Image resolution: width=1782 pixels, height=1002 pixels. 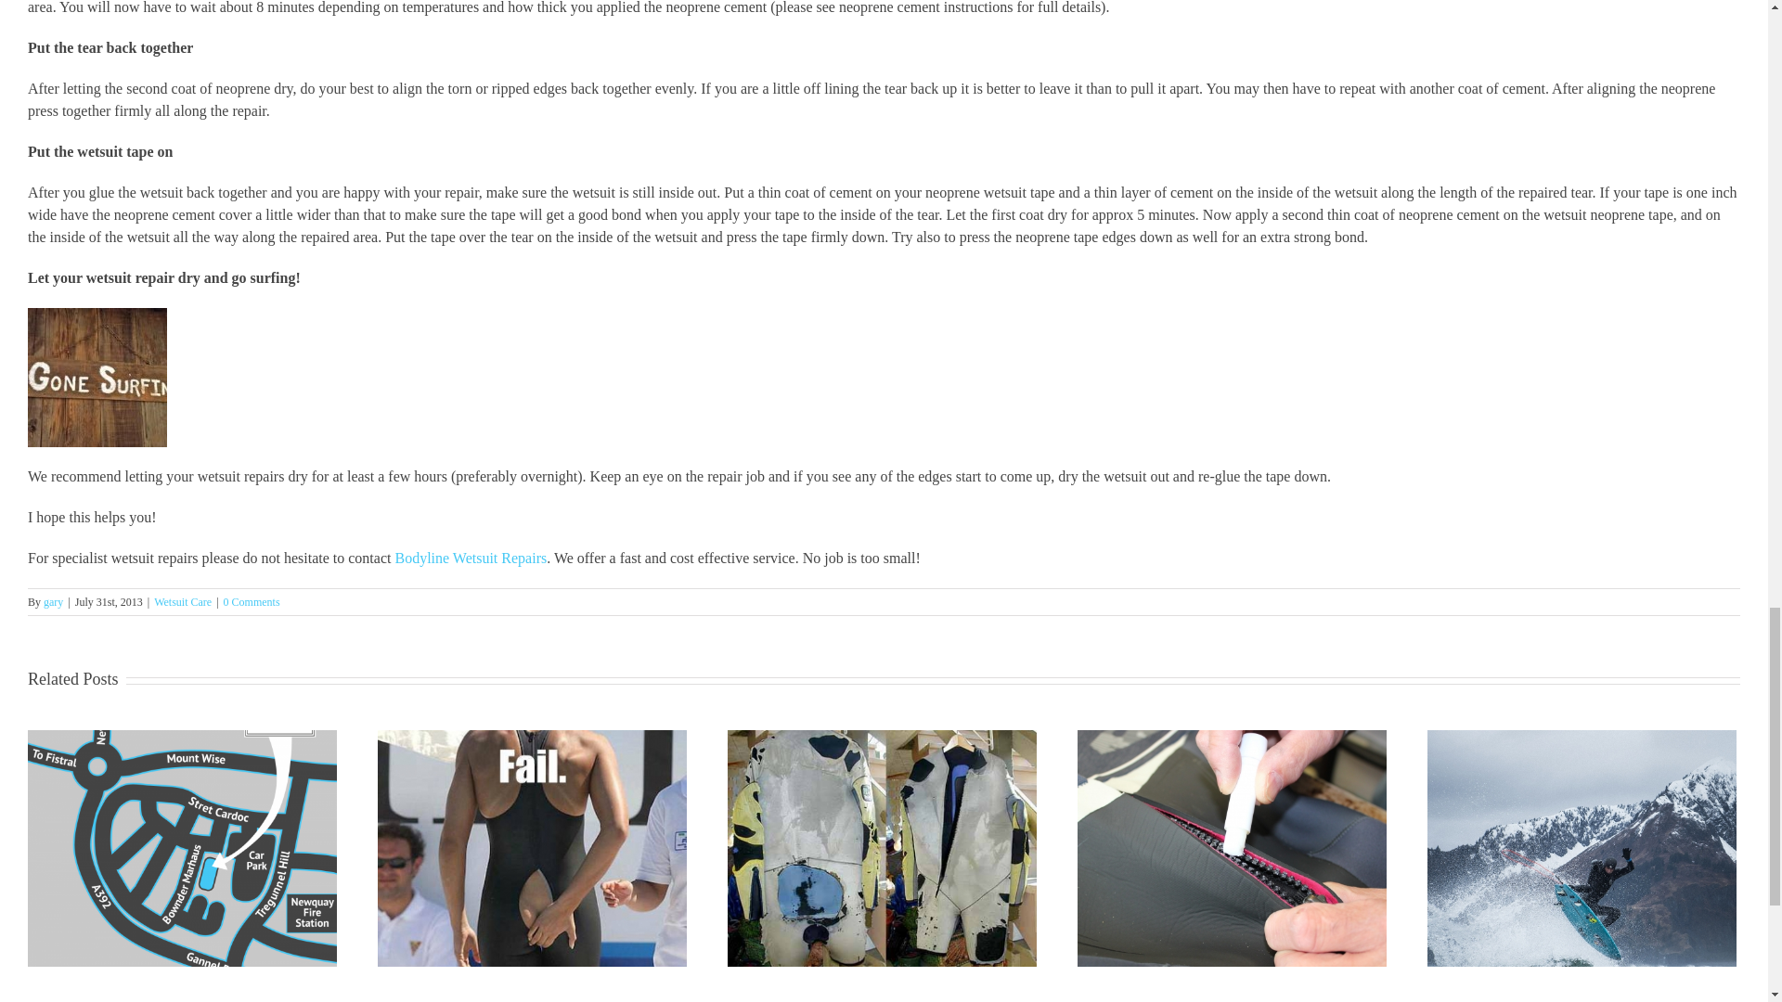 I want to click on Bodyline Wetsuit Repairs, so click(x=470, y=558).